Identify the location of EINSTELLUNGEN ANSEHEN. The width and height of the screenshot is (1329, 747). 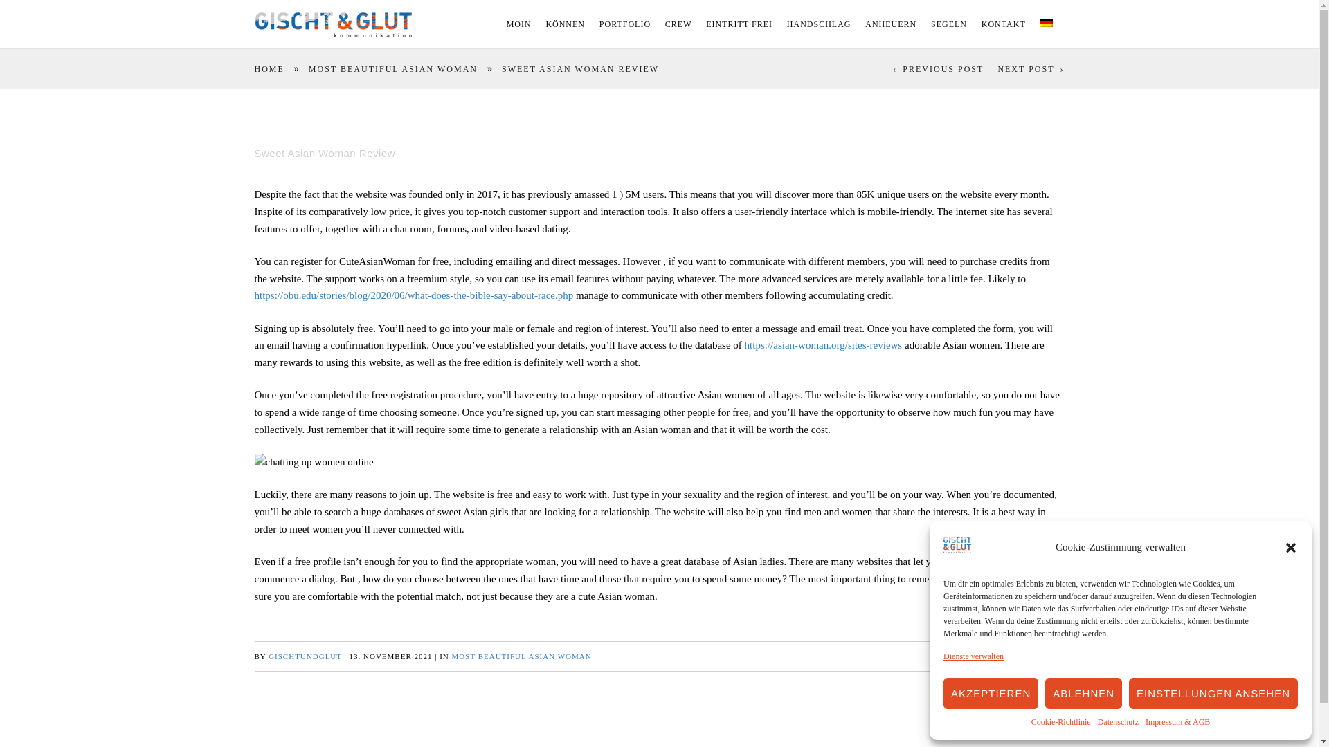
(1213, 693).